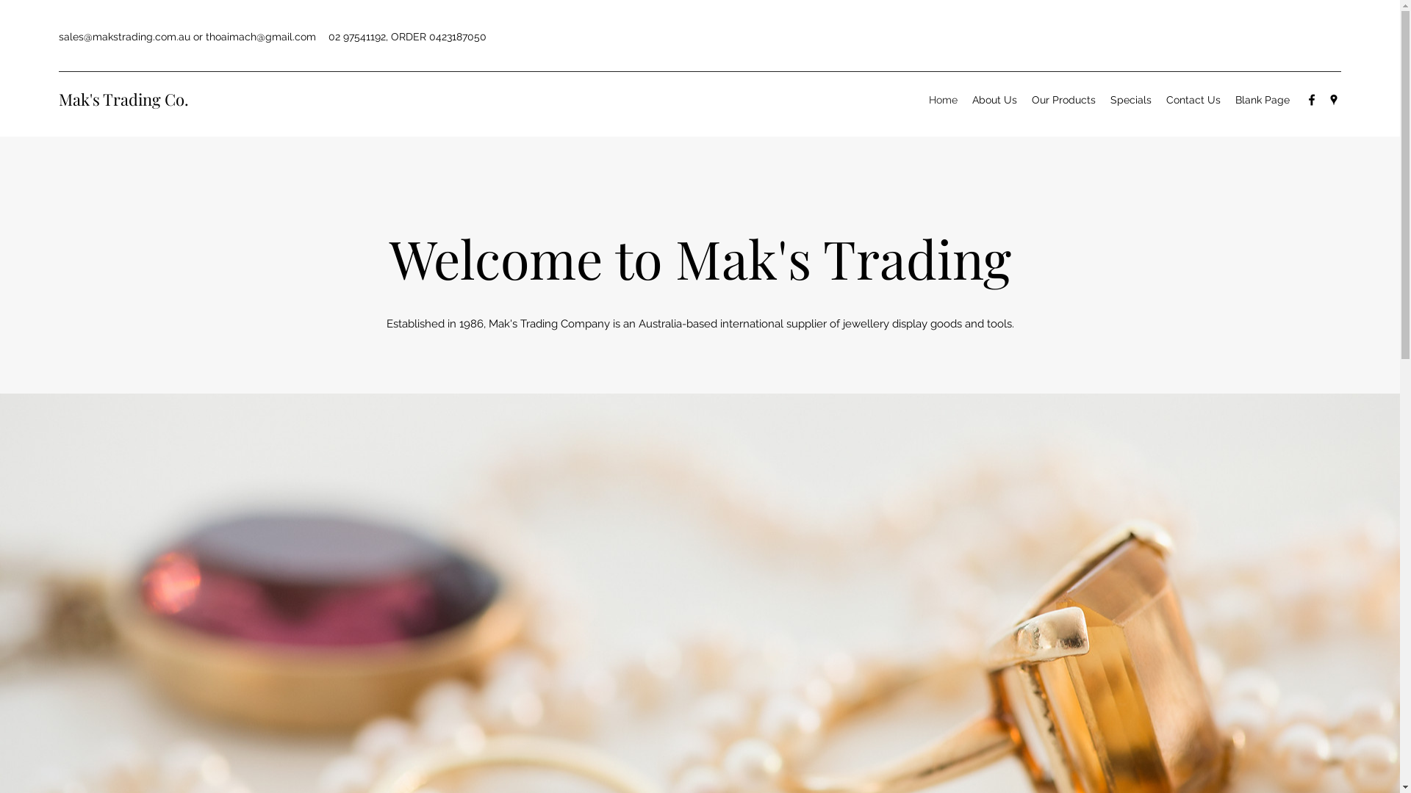 Image resolution: width=1411 pixels, height=793 pixels. What do you see at coordinates (944, 100) in the screenshot?
I see `Home` at bounding box center [944, 100].